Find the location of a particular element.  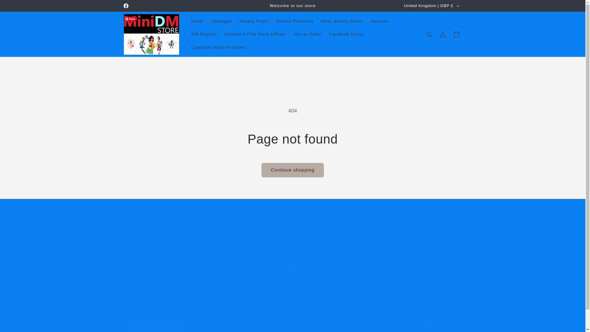

Become A Free Store Affiliate is located at coordinates (255, 34).